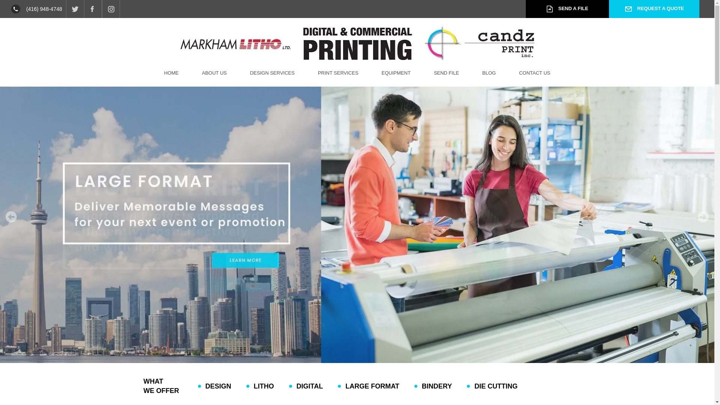 The image size is (720, 405). I want to click on facebook, so click(93, 9).